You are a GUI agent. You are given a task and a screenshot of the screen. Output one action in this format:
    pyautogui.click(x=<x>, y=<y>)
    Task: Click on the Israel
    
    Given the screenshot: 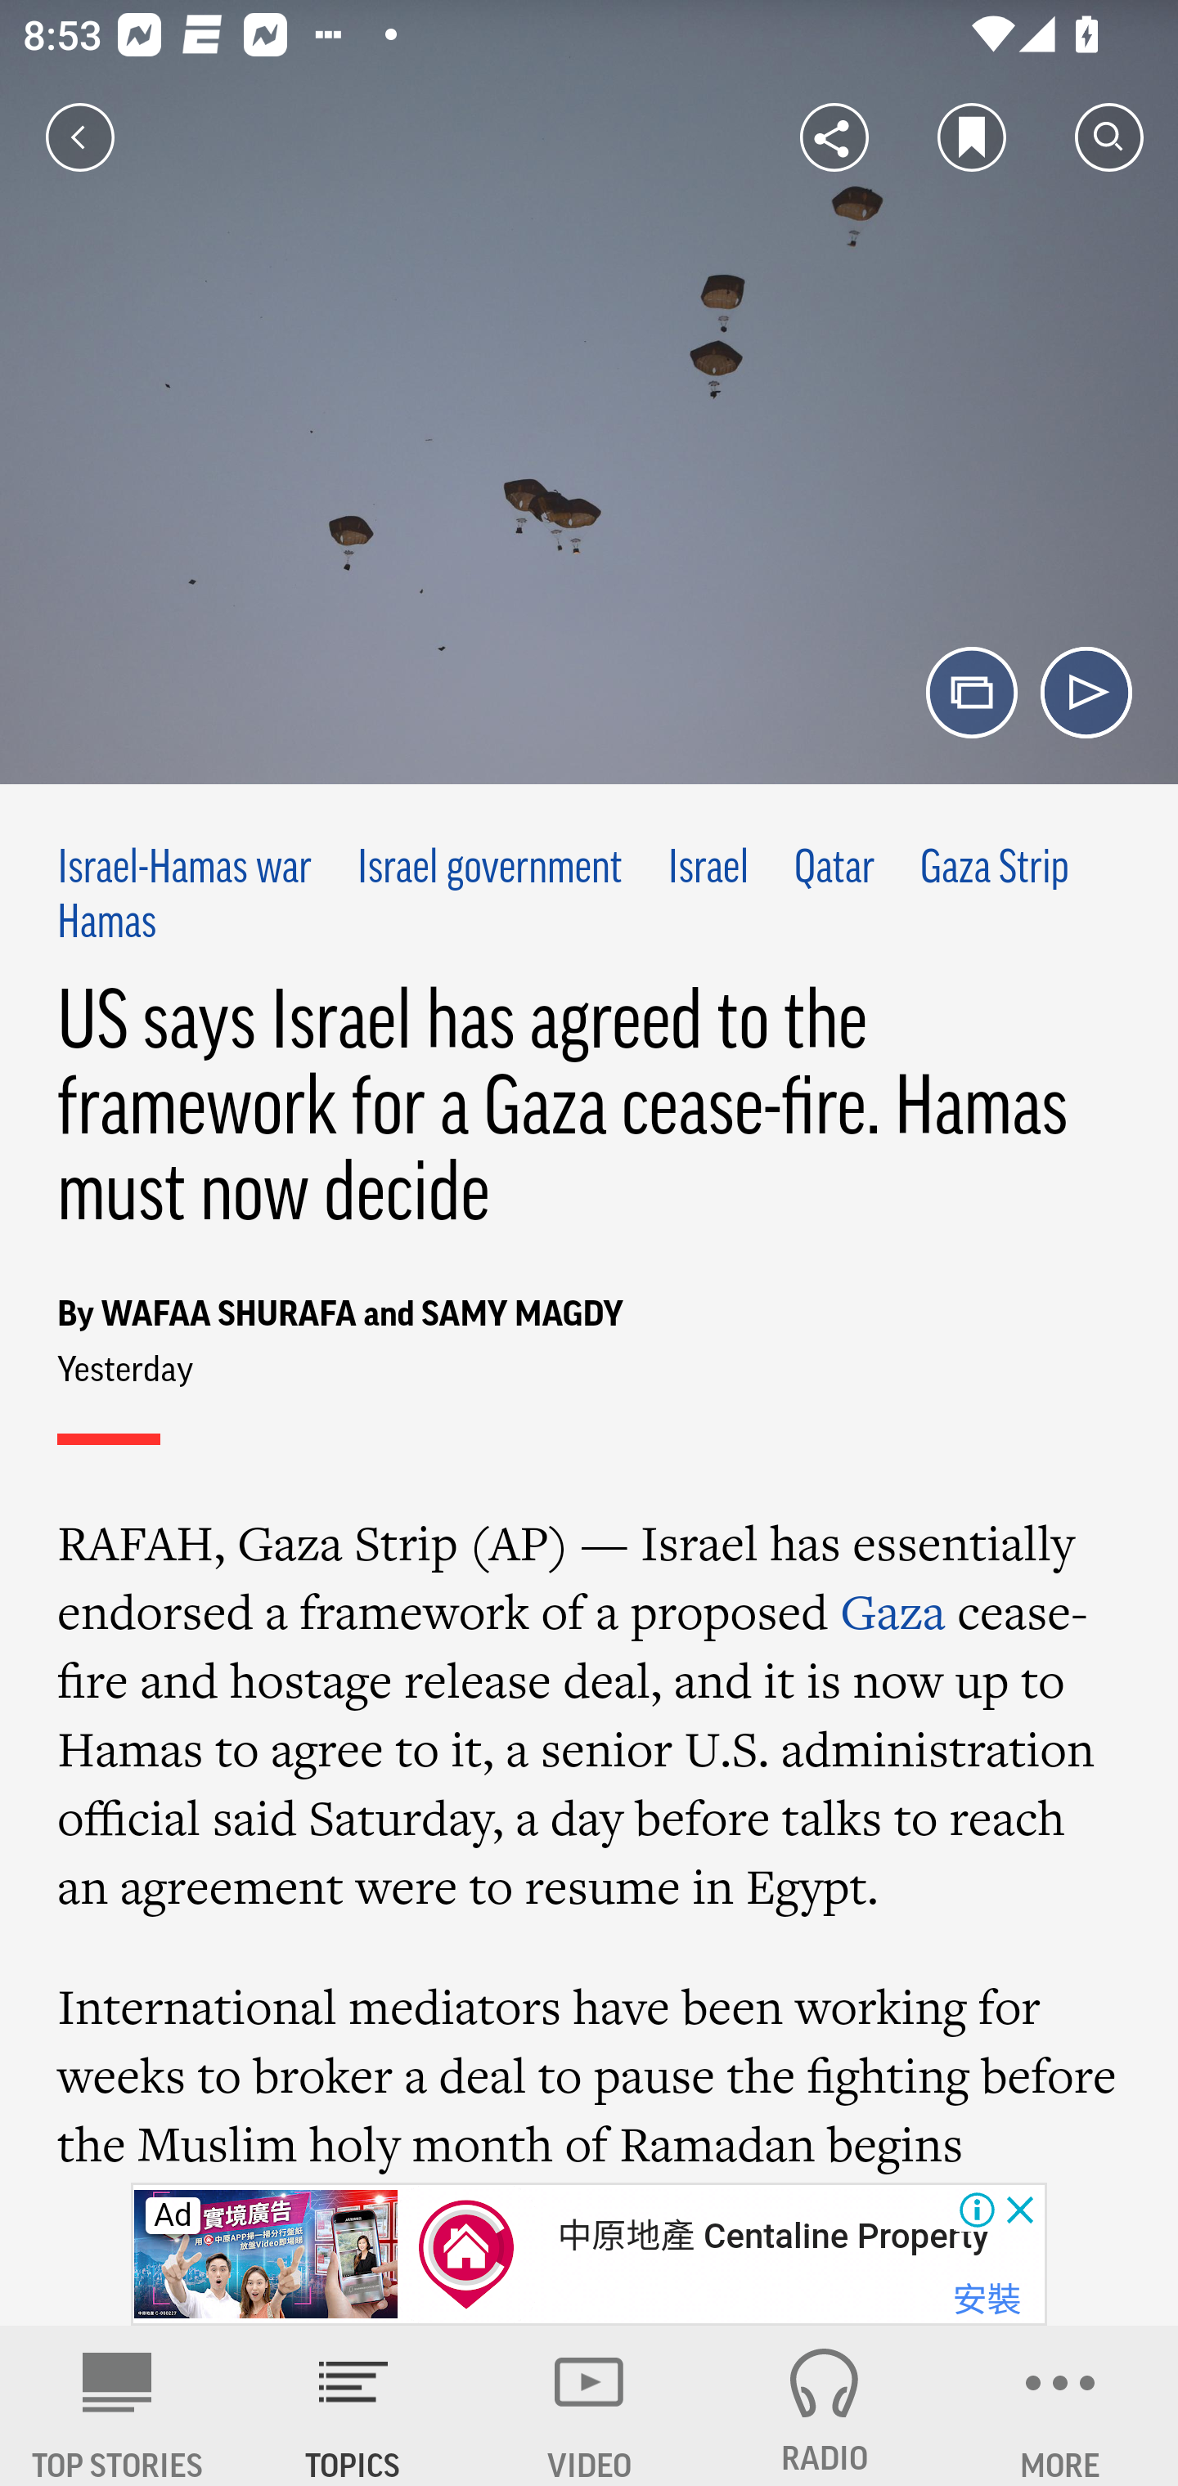 What is the action you would take?
    pyautogui.click(x=708, y=870)
    